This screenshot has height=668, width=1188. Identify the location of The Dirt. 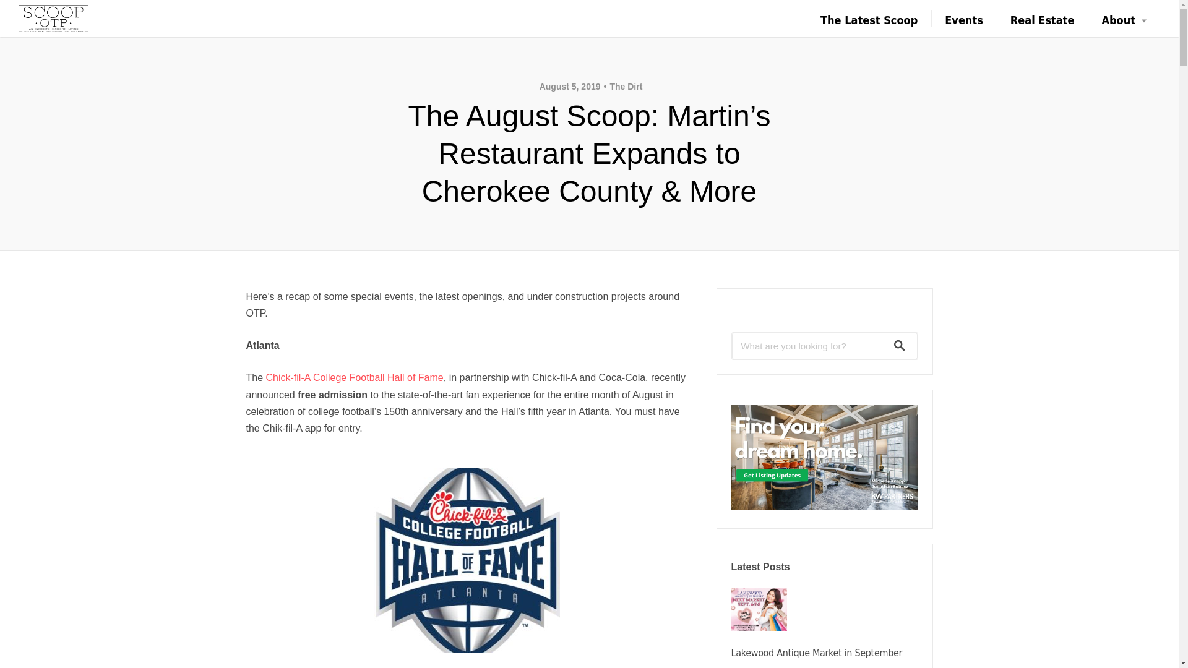
(622, 86).